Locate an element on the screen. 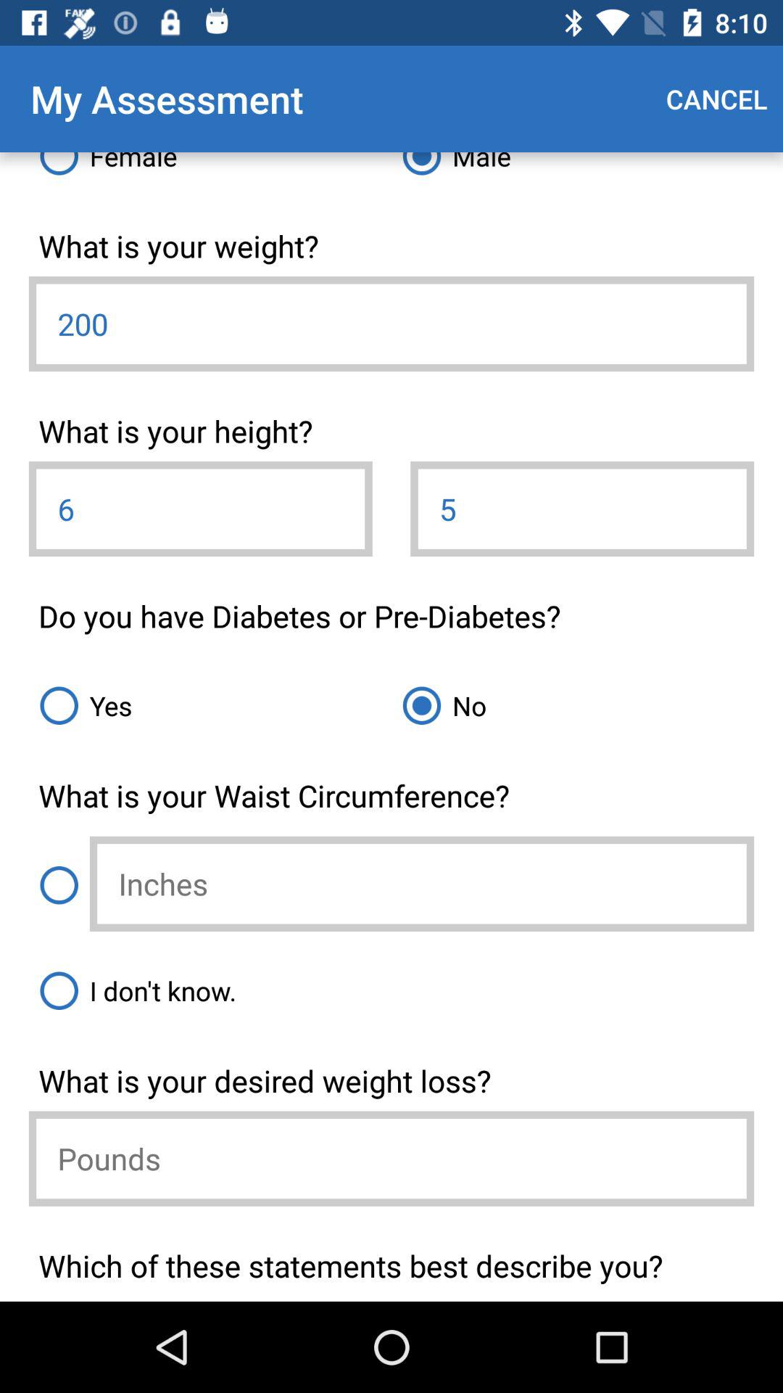  open the item above the what is your icon is located at coordinates (391, 990).